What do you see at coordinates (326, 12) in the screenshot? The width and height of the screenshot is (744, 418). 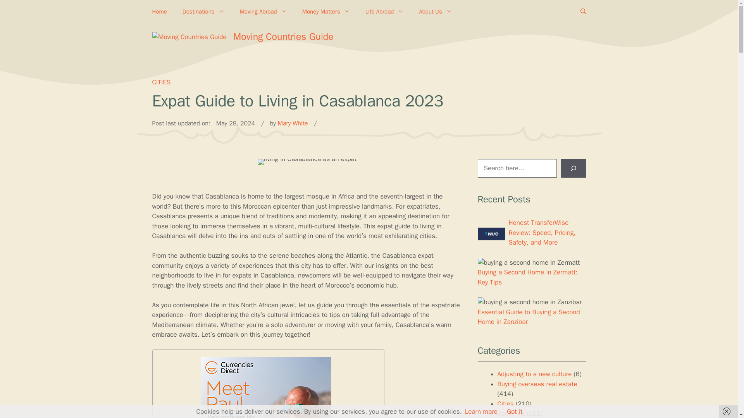 I see `Money Matters` at bounding box center [326, 12].